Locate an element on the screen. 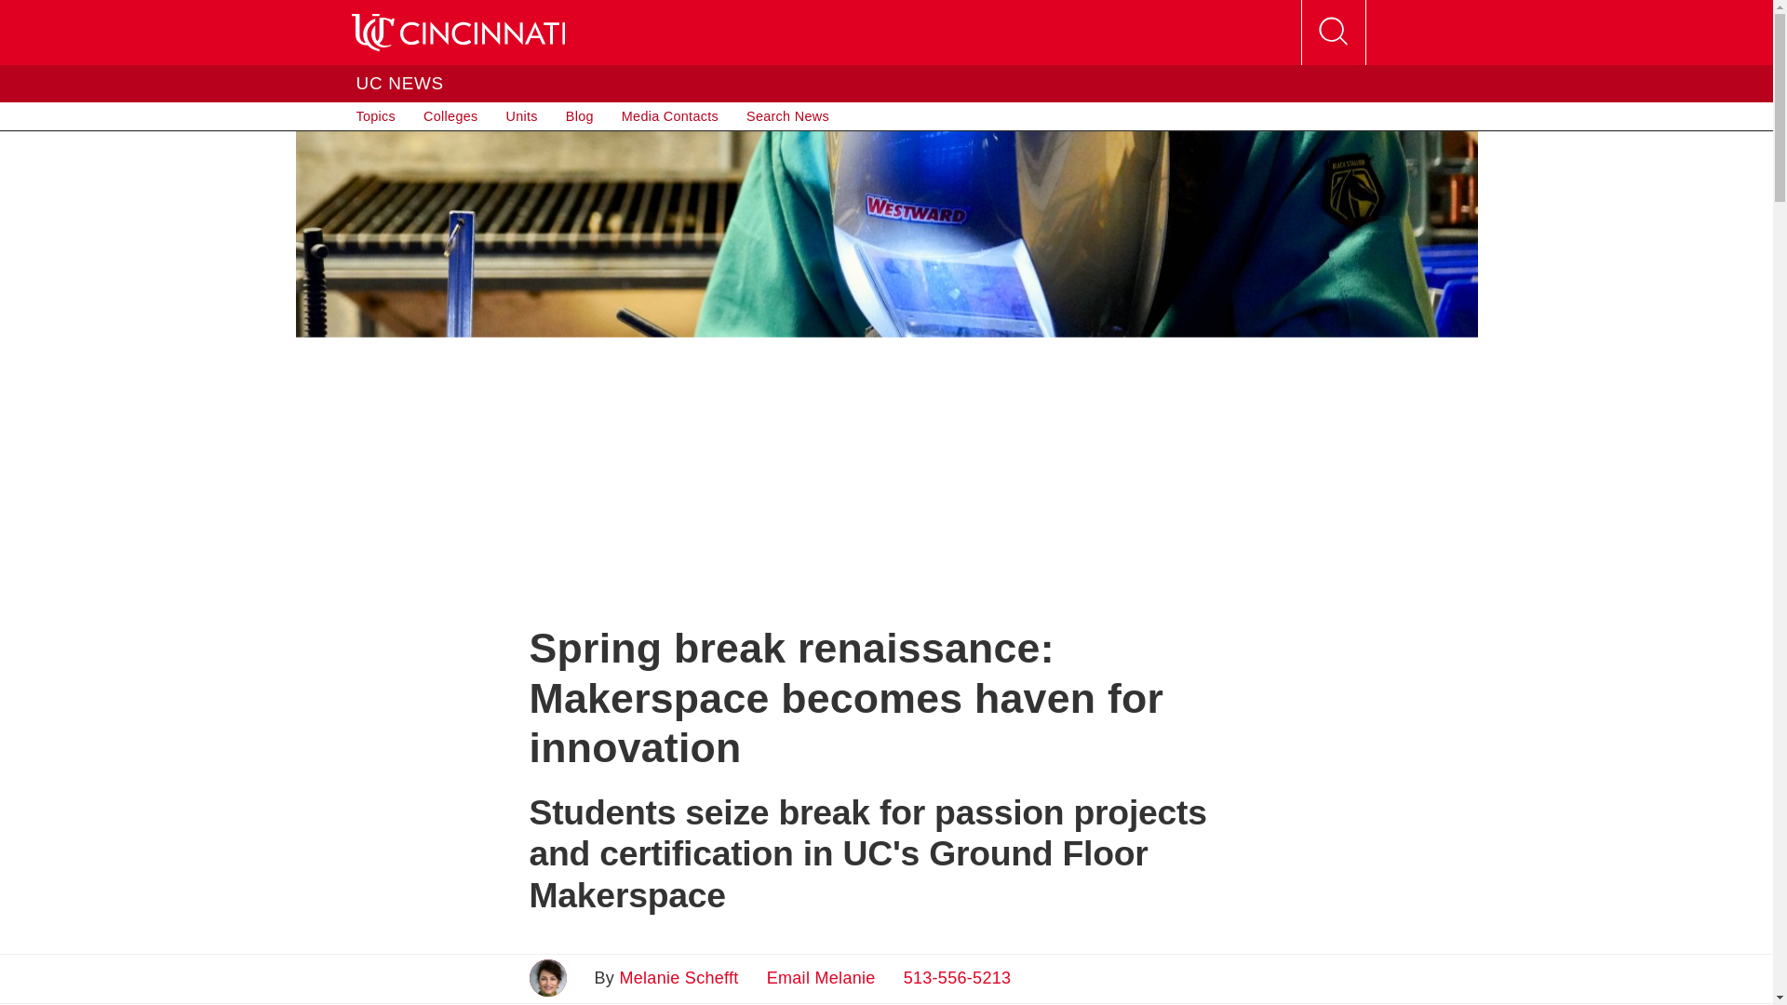 This screenshot has width=1787, height=1005. UC NEWS is located at coordinates (399, 83).